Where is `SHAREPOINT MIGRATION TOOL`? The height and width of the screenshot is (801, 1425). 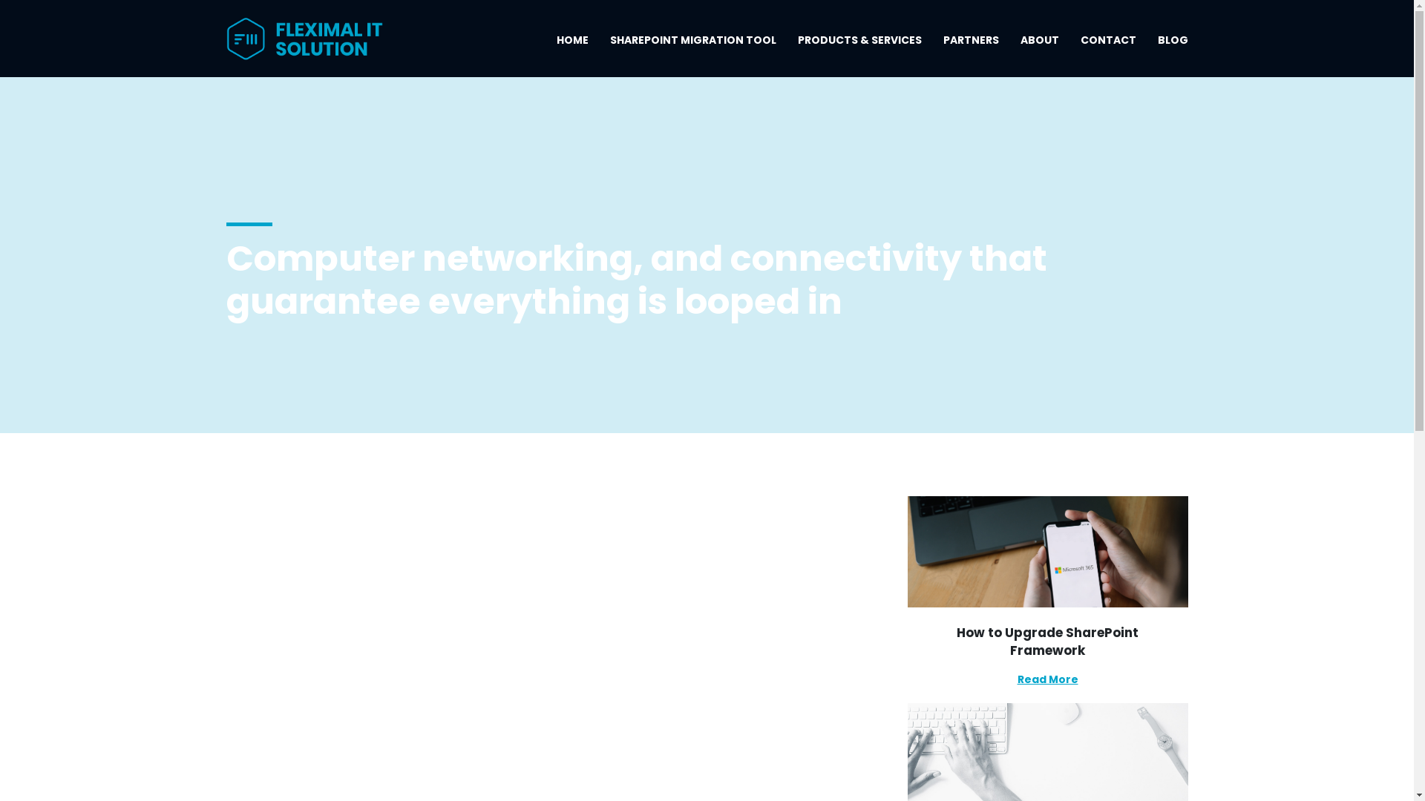
SHAREPOINT MIGRATION TOOL is located at coordinates (693, 46).